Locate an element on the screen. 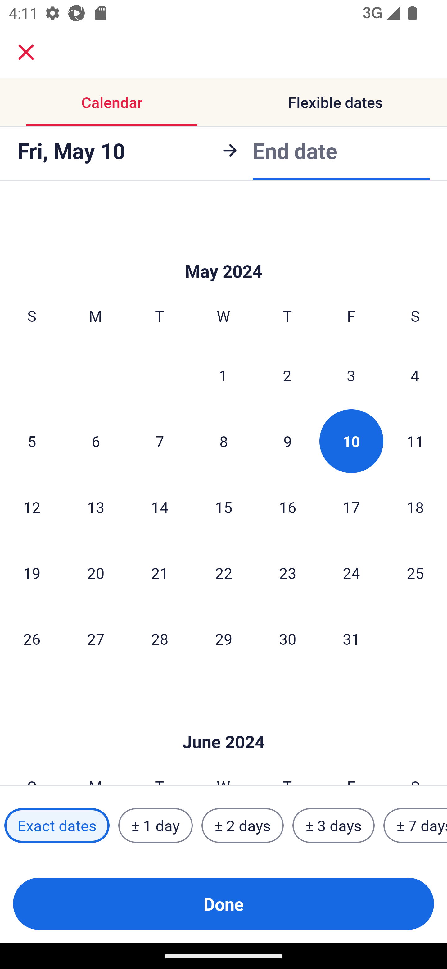 This screenshot has height=969, width=447. 6 Monday, May 6, 2024 is located at coordinates (96, 441).